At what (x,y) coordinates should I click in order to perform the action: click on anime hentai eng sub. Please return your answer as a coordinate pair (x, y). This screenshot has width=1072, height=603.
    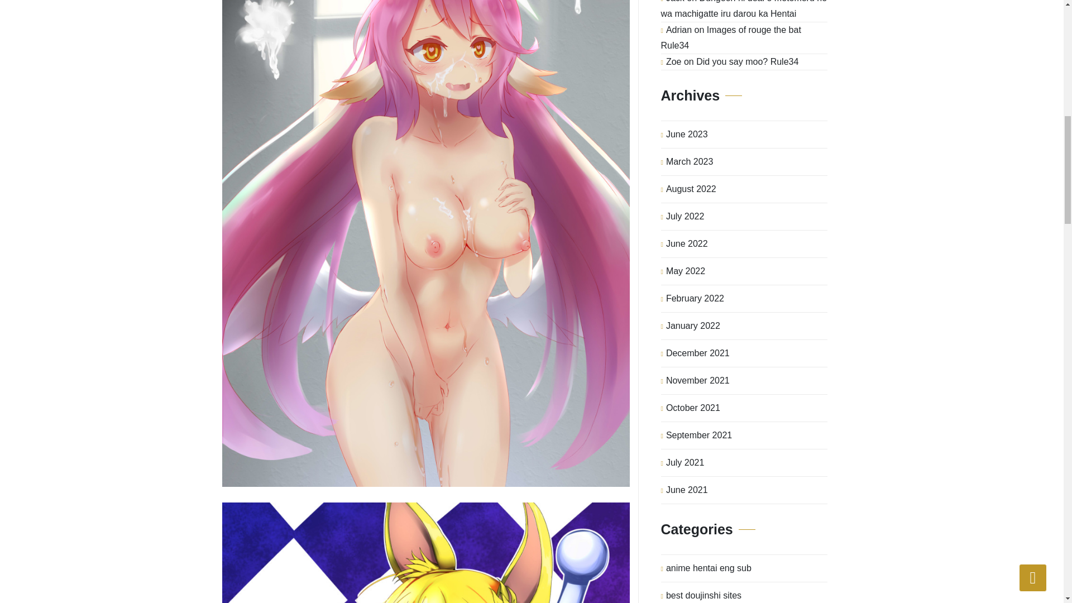
    Looking at the image, I should click on (708, 568).